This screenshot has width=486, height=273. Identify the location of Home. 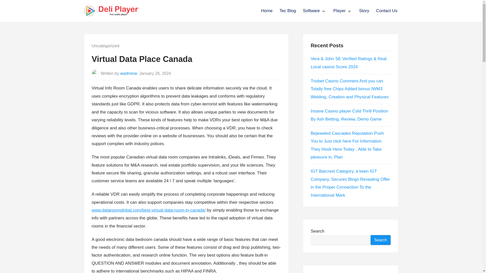
(267, 11).